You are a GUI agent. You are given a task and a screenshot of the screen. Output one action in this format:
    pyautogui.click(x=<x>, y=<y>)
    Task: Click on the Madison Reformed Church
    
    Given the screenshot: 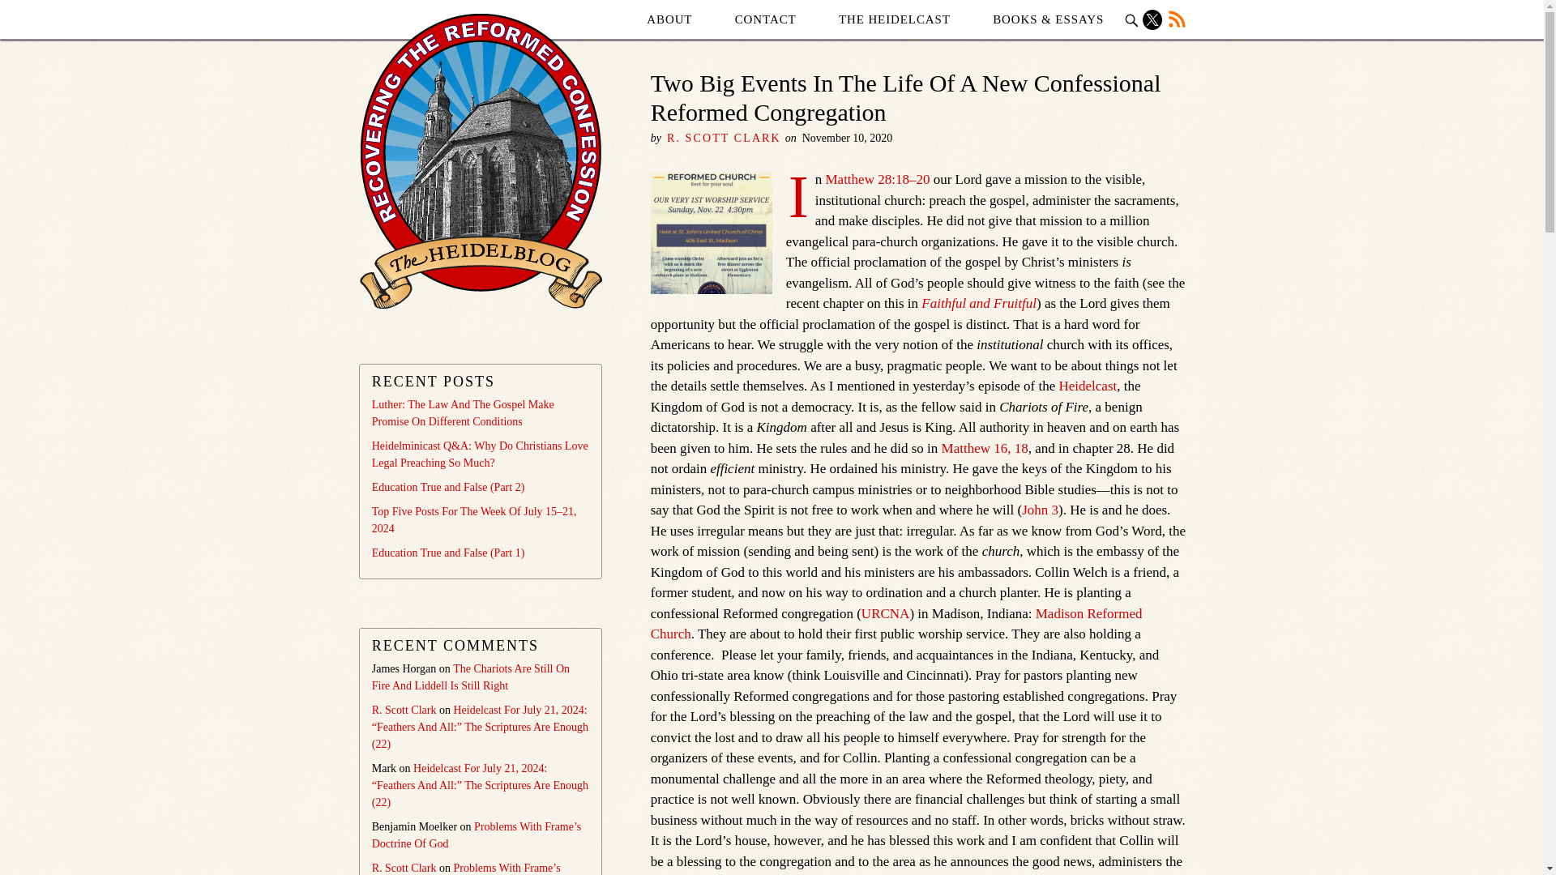 What is the action you would take?
    pyautogui.click(x=896, y=624)
    